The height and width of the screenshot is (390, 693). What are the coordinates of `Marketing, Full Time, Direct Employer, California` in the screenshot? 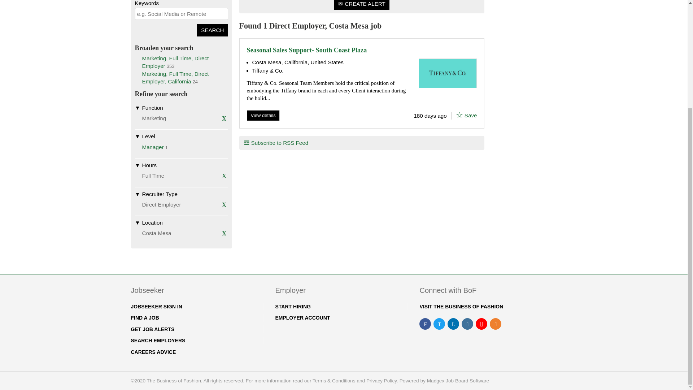 It's located at (212, 30).